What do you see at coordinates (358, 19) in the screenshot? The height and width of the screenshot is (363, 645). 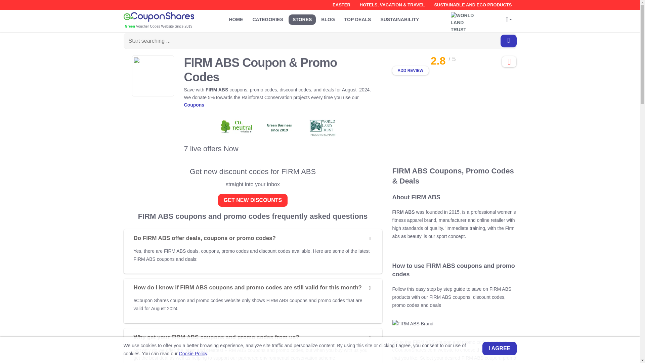 I see `Top Deals` at bounding box center [358, 19].